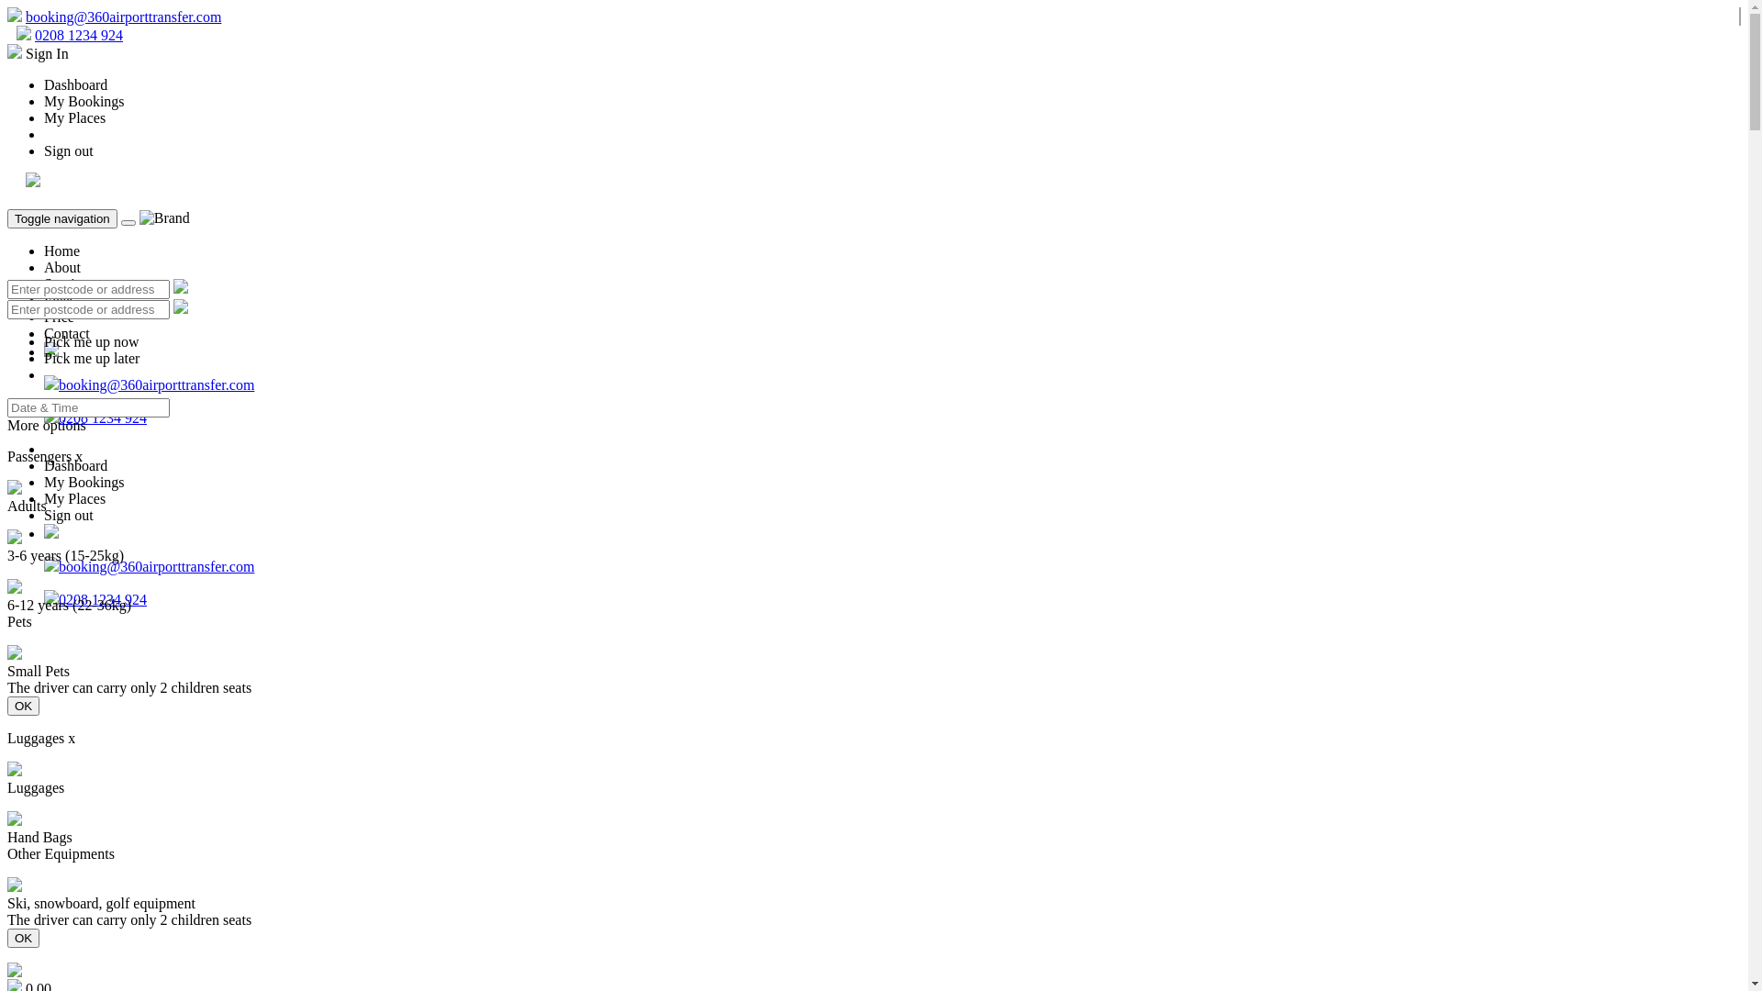  Describe the element at coordinates (92, 358) in the screenshot. I see `Pick me up later` at that location.